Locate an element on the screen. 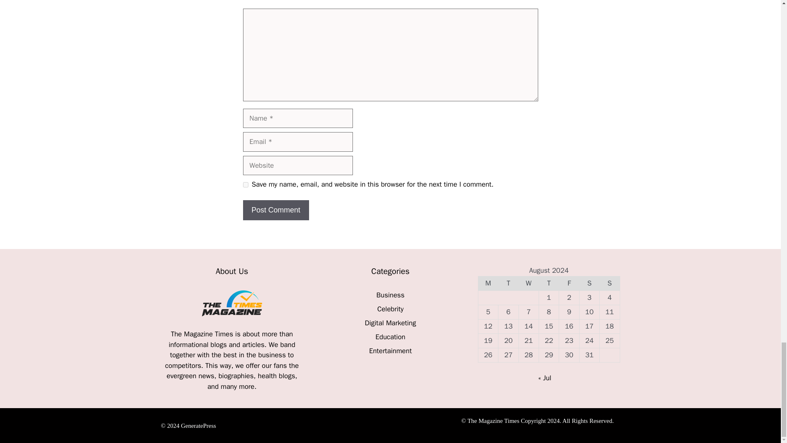  Monday is located at coordinates (488, 283).